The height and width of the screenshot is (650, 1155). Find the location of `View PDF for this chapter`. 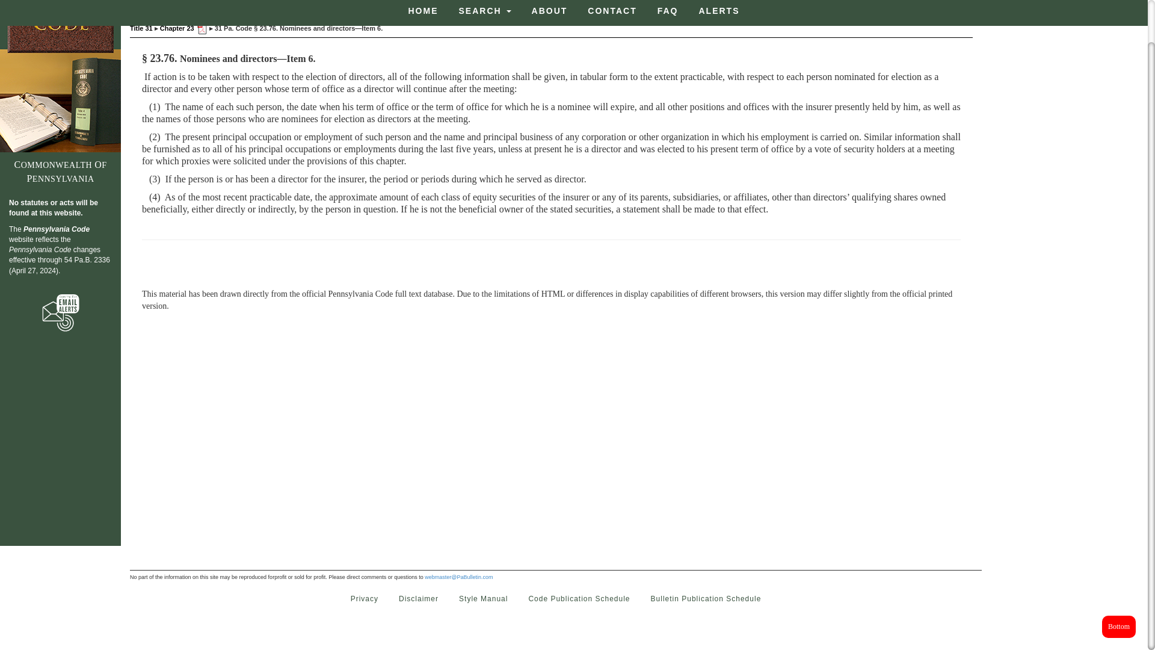

View PDF for this chapter is located at coordinates (201, 28).